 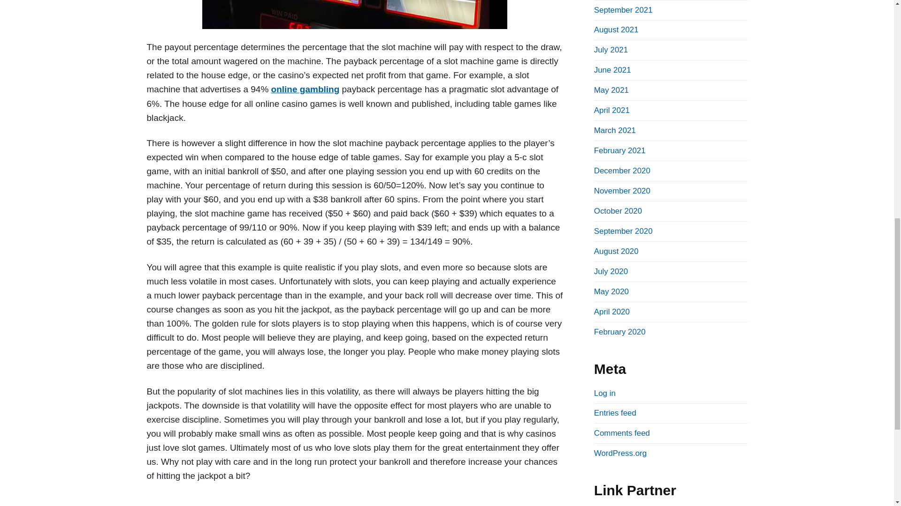 What do you see at coordinates (622, 191) in the screenshot?
I see `November 2020` at bounding box center [622, 191].